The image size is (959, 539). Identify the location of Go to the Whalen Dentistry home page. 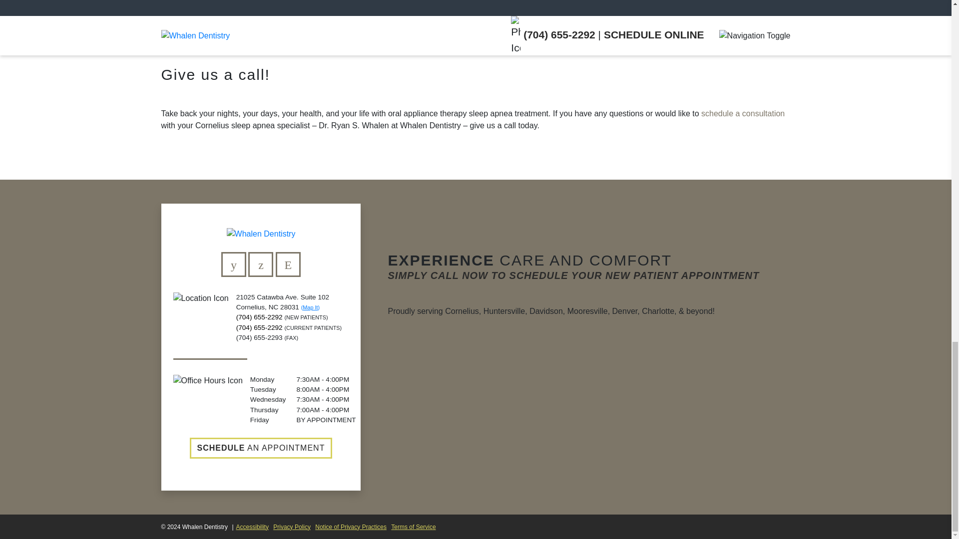
(261, 234).